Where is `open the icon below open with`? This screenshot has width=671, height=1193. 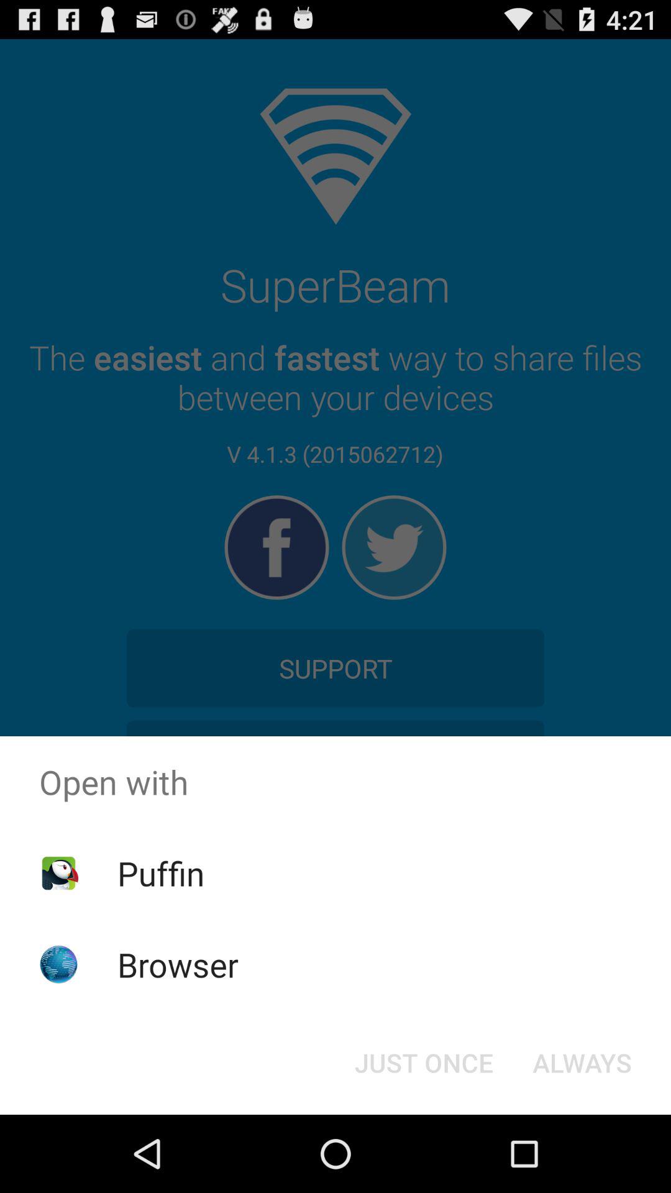 open the icon below open with is located at coordinates (424, 1063).